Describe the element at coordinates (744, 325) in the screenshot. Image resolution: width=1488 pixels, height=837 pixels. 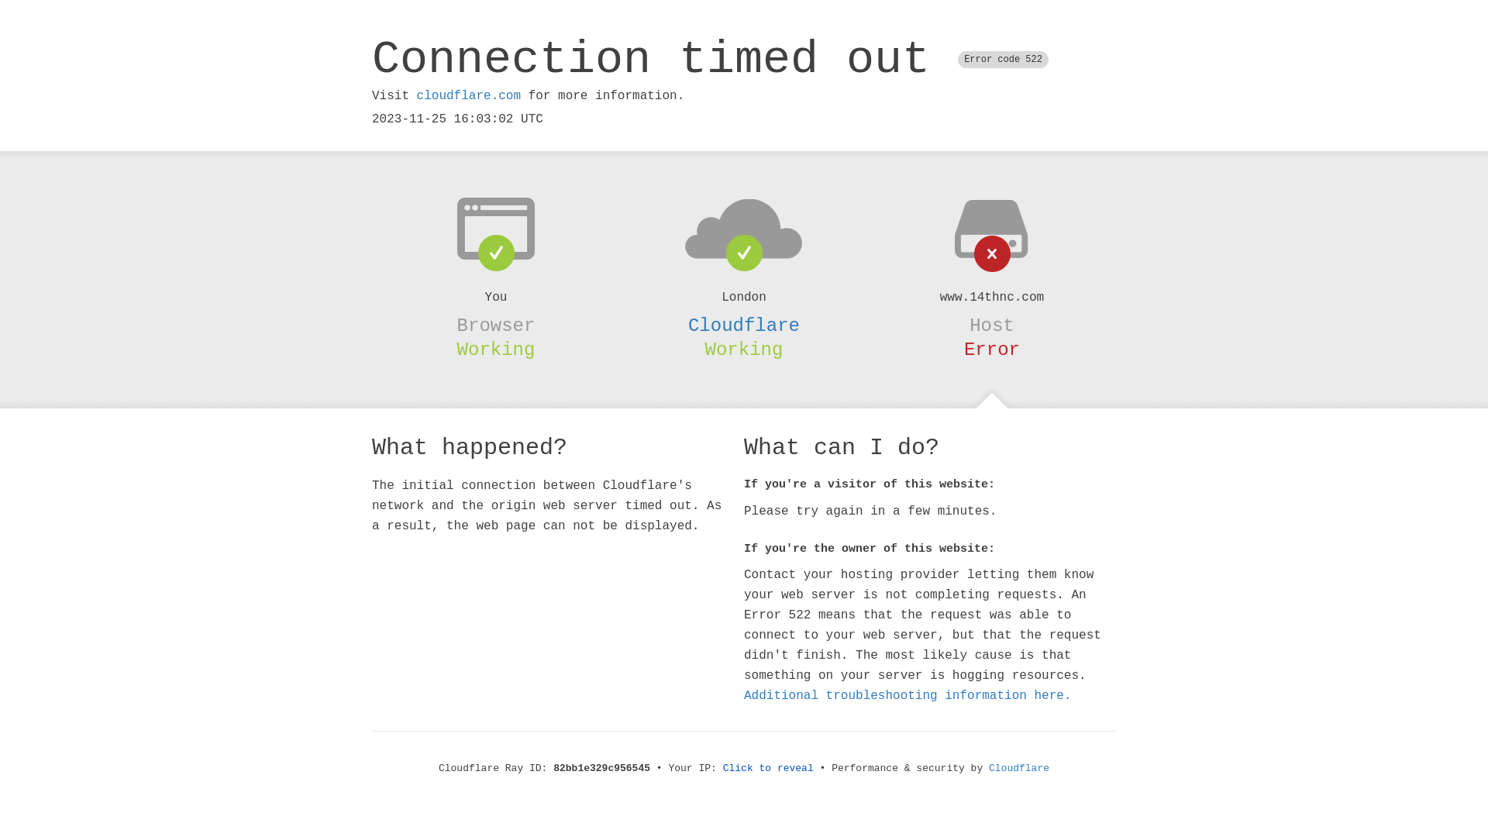
I see `Cloudflare` at that location.